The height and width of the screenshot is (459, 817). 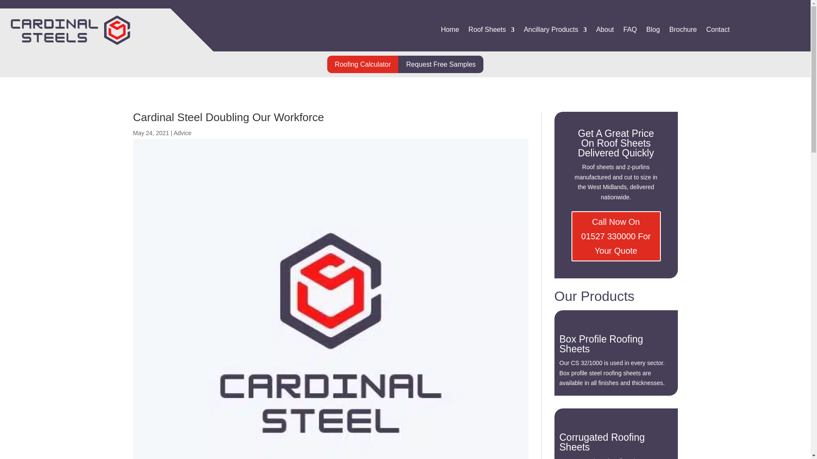 I want to click on Home, so click(x=450, y=31).